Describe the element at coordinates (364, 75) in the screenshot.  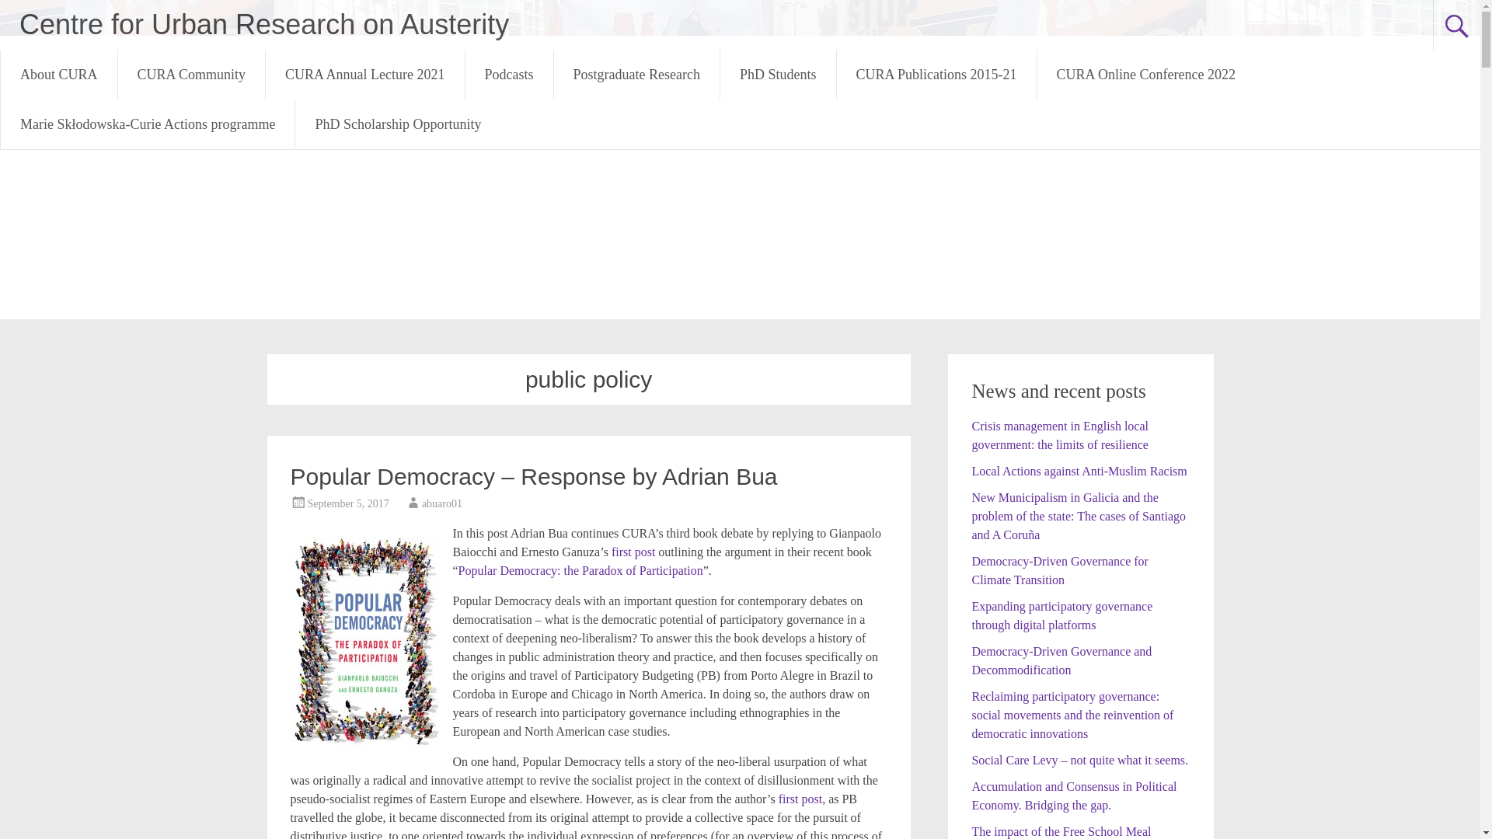
I see `CURA Annual Lecture 2021` at that location.